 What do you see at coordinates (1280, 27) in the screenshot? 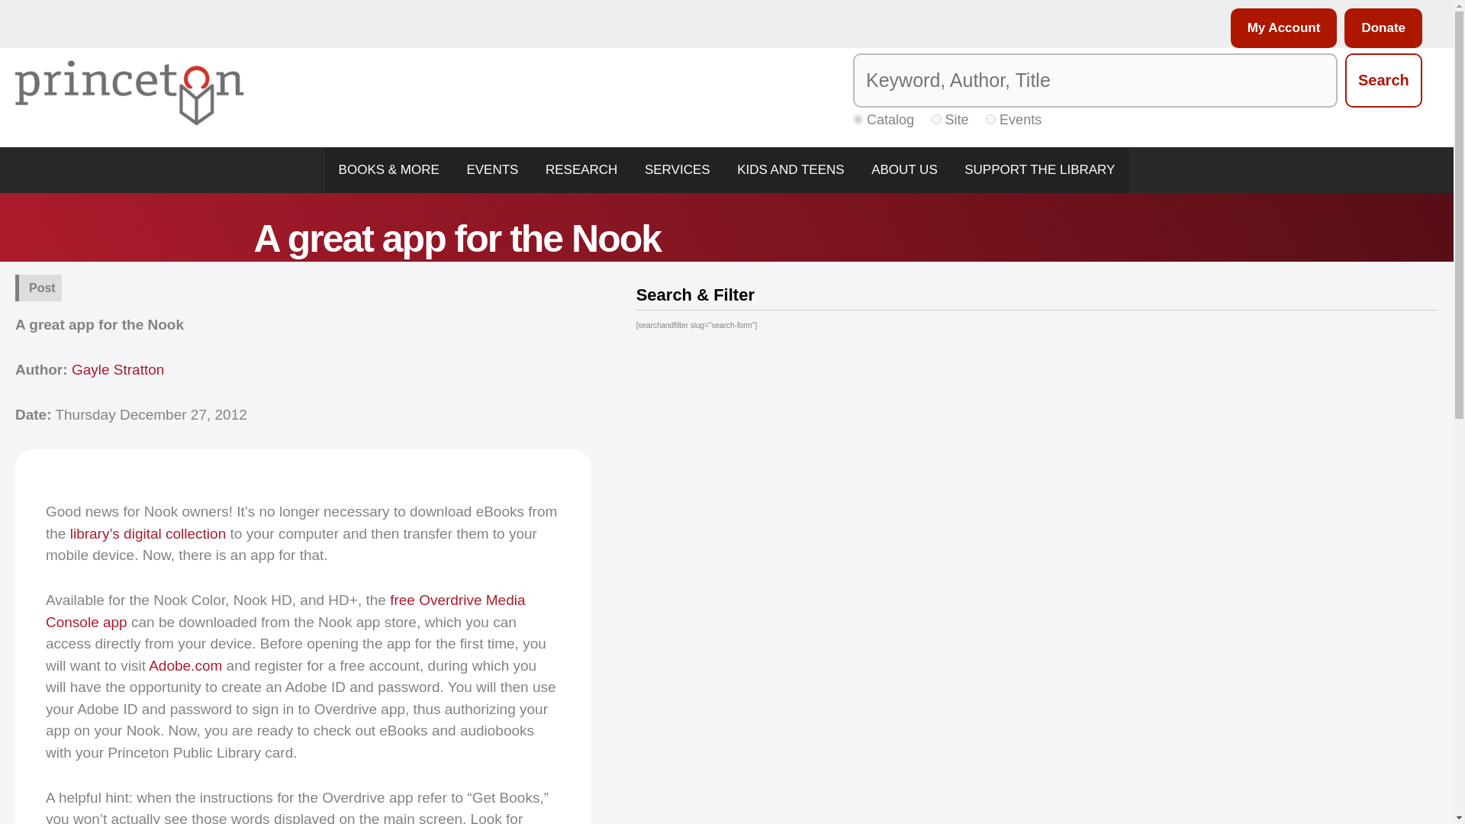
I see `My Account` at bounding box center [1280, 27].